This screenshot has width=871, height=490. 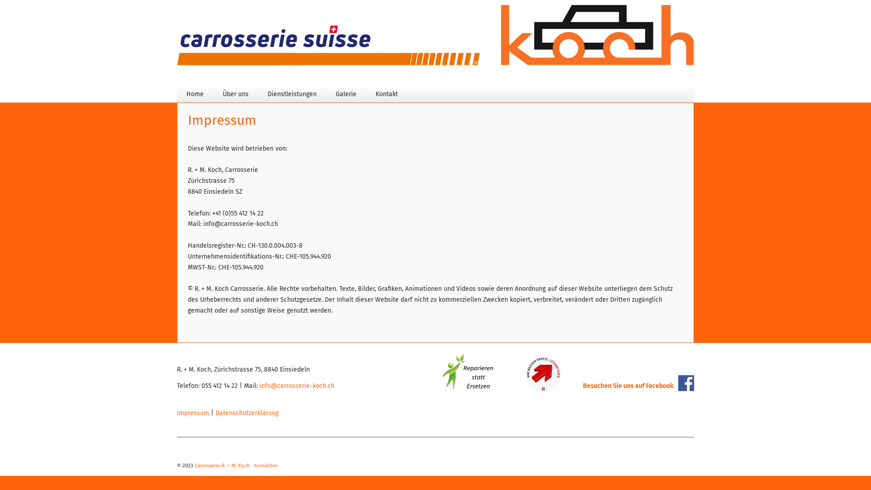 What do you see at coordinates (265, 465) in the screenshot?
I see ` Anmelden` at bounding box center [265, 465].